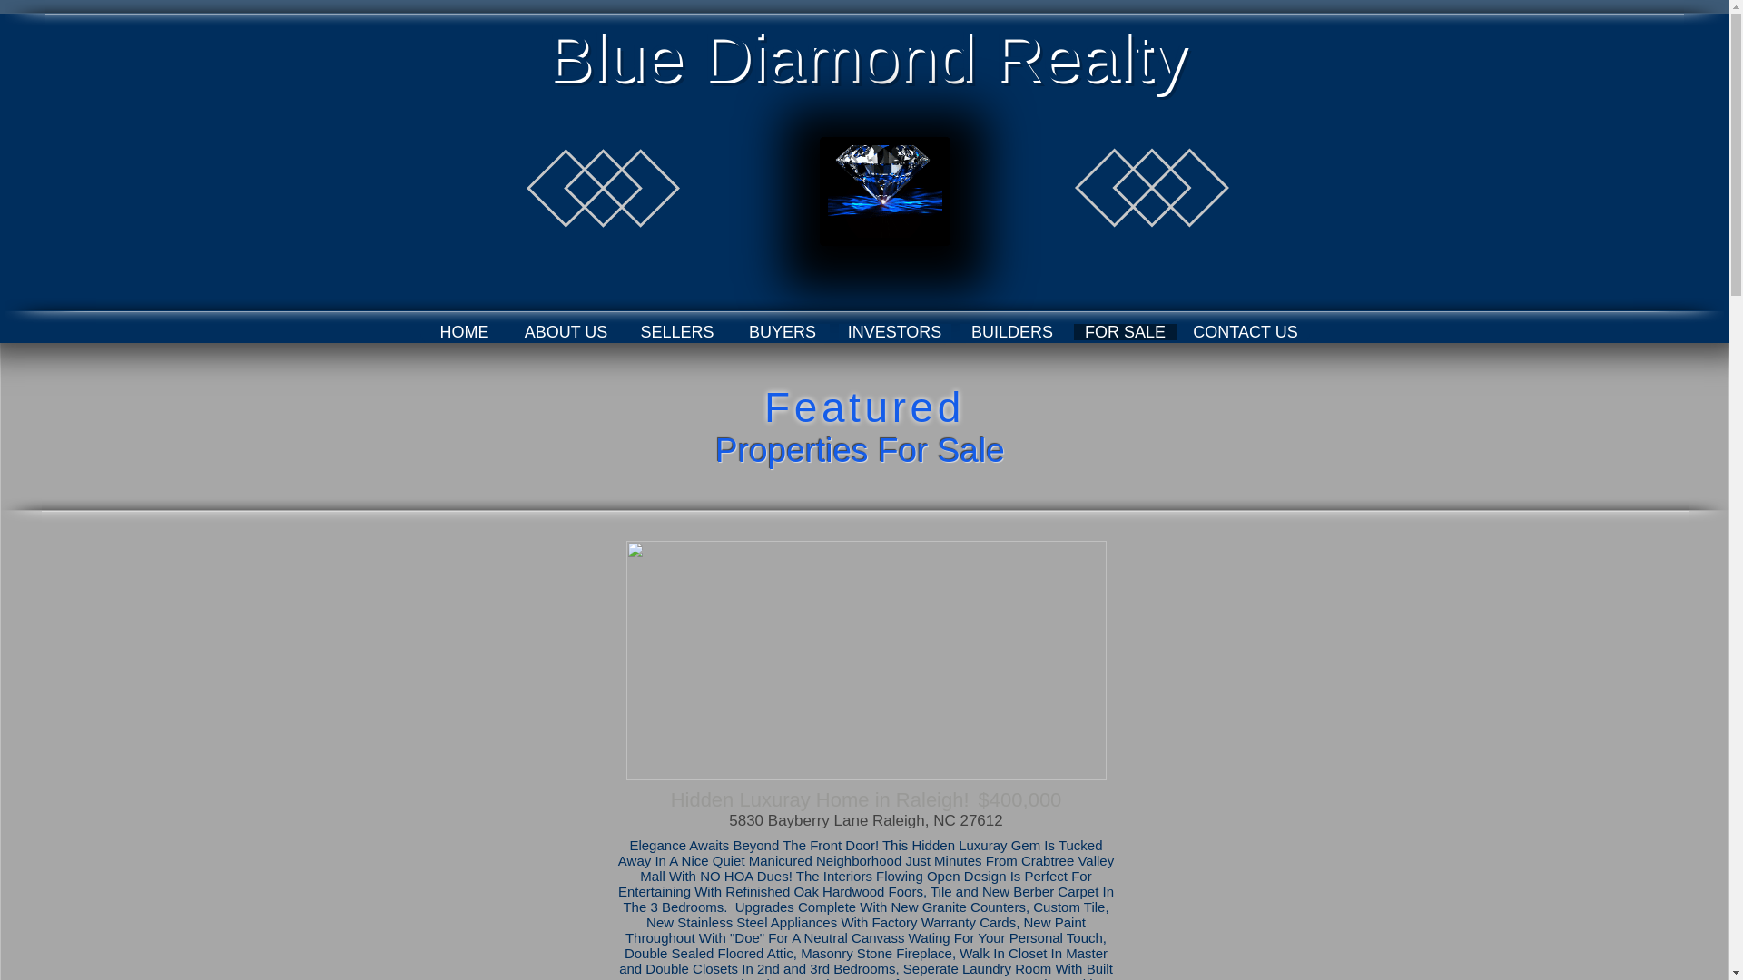 Image resolution: width=1743 pixels, height=980 pixels. Describe the element at coordinates (1012, 332) in the screenshot. I see `BUILDERS` at that location.